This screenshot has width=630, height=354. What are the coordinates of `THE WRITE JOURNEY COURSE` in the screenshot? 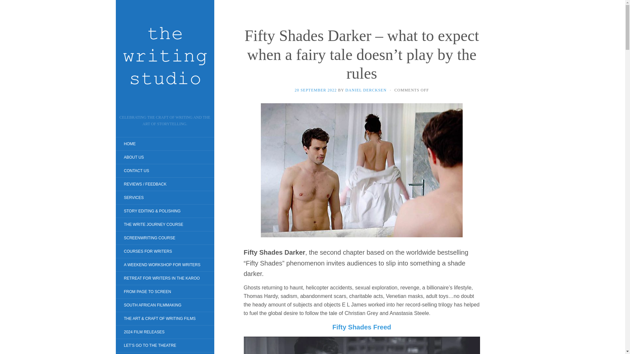 It's located at (153, 225).